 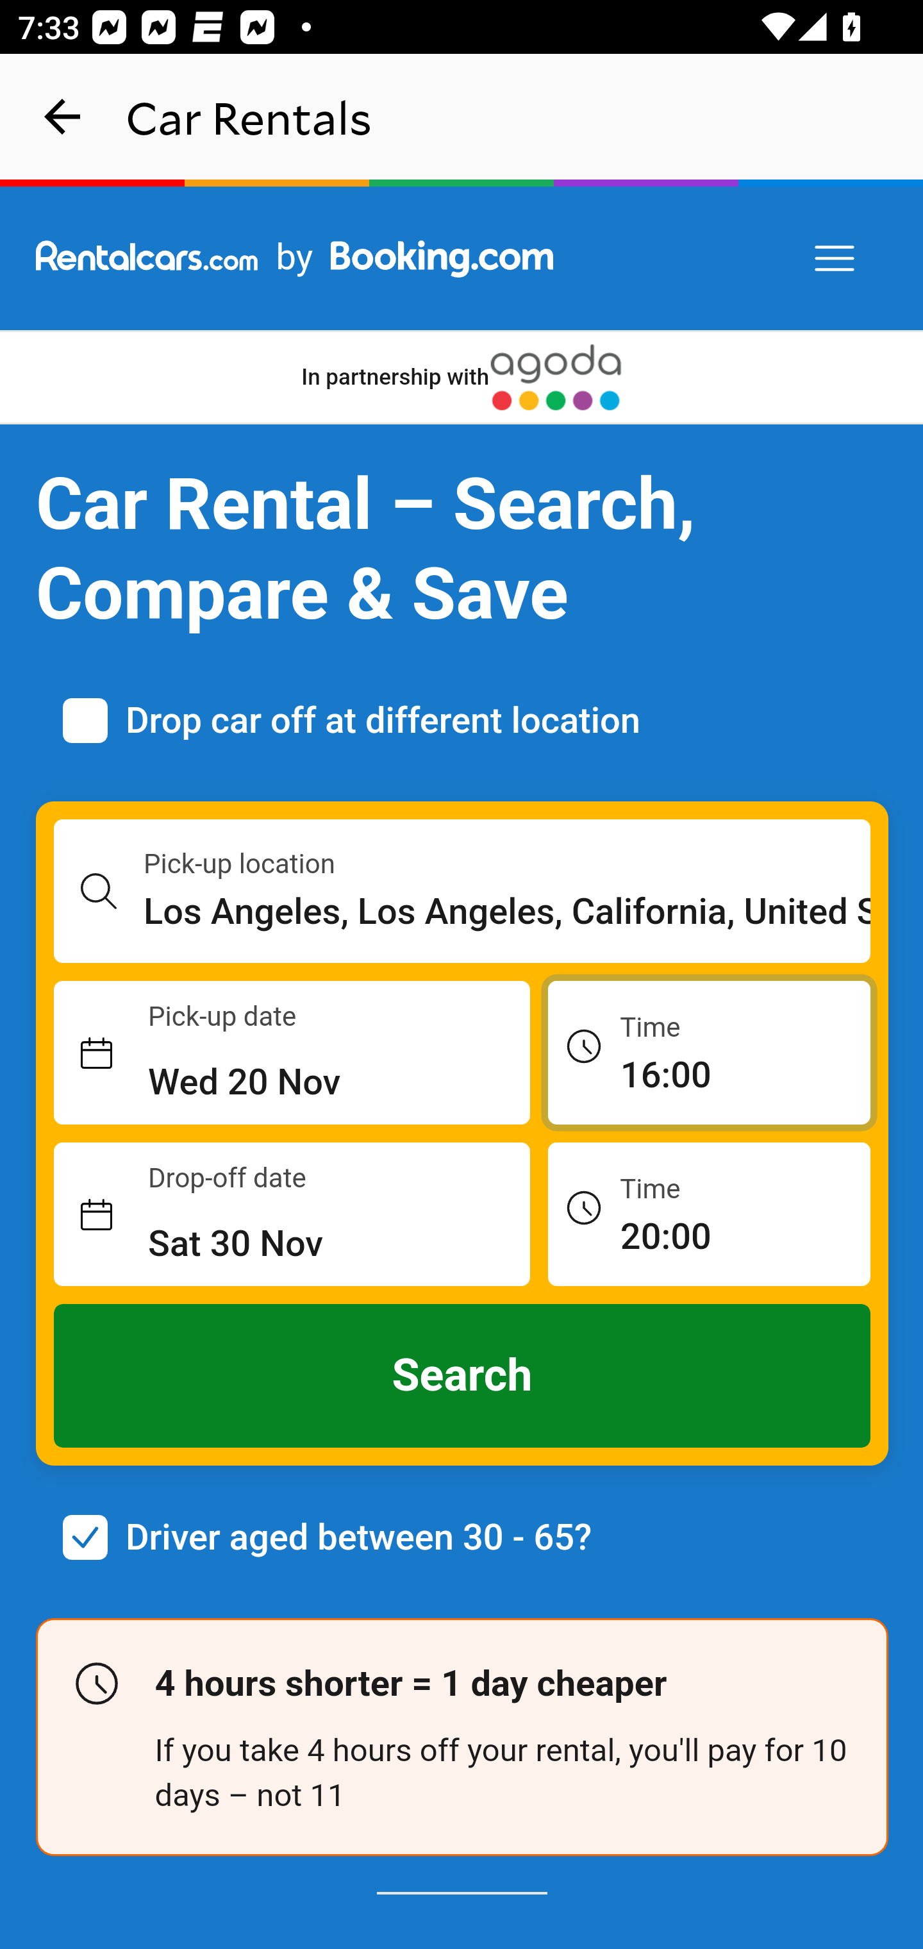 What do you see at coordinates (292, 1215) in the screenshot?
I see `Drop-off date Sat 30 Nov` at bounding box center [292, 1215].